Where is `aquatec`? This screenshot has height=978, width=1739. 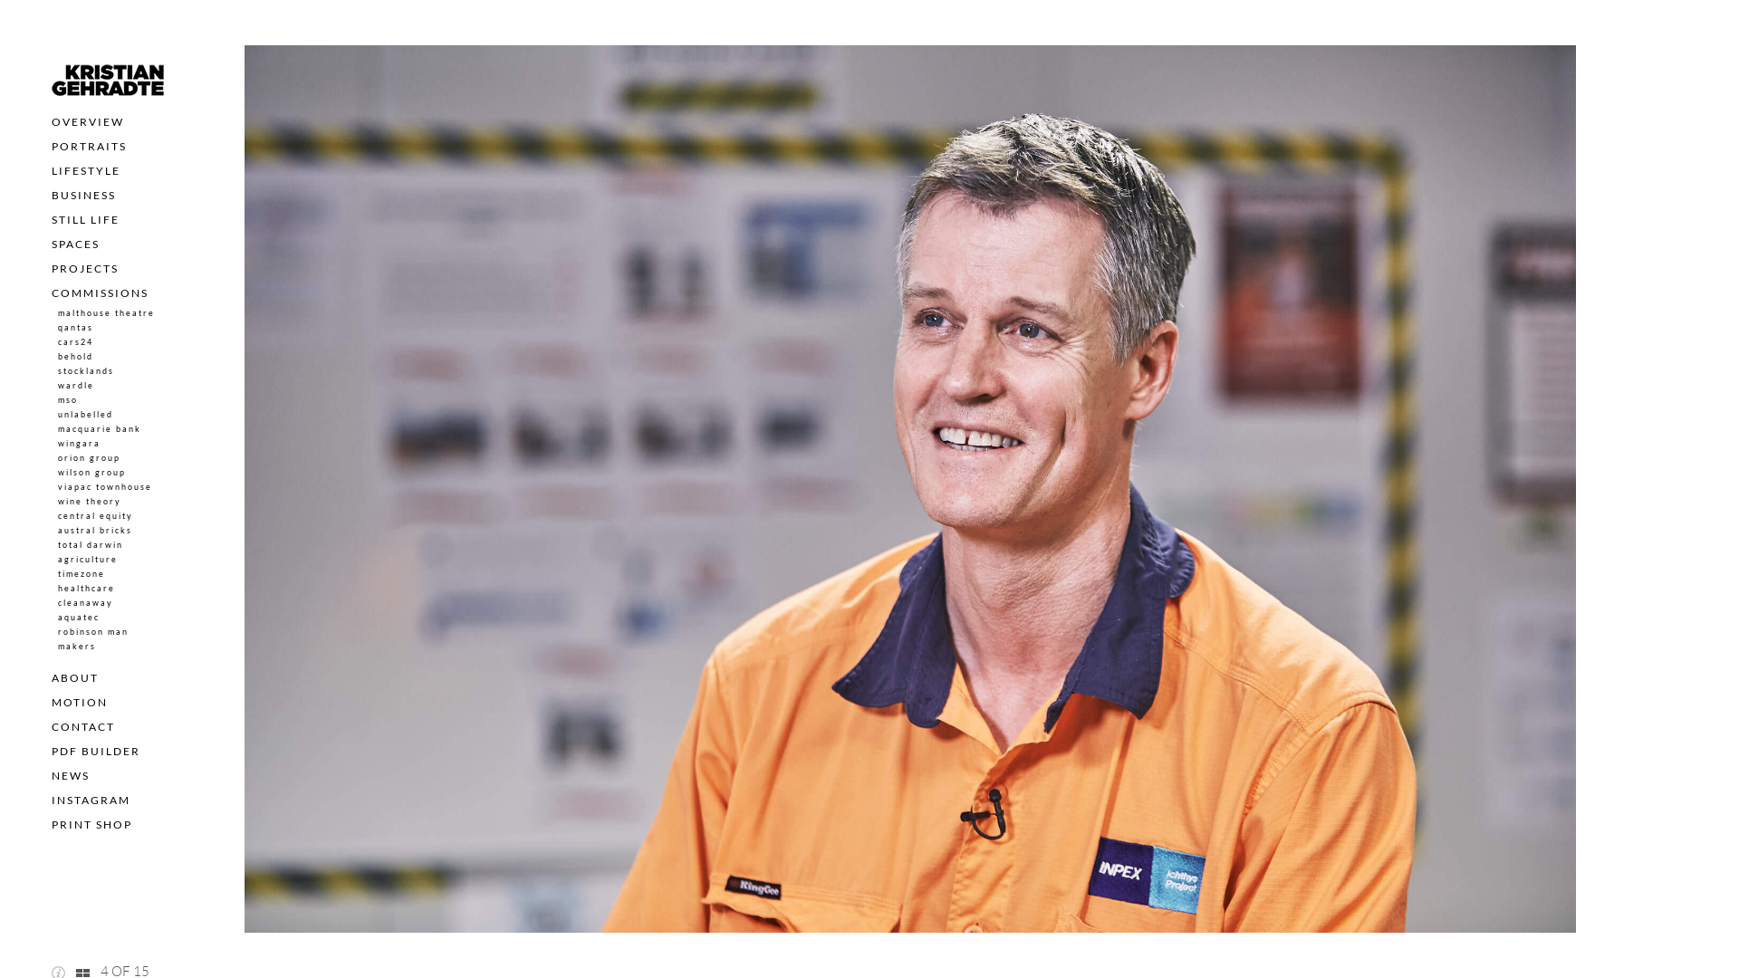
aquatec is located at coordinates (79, 618).